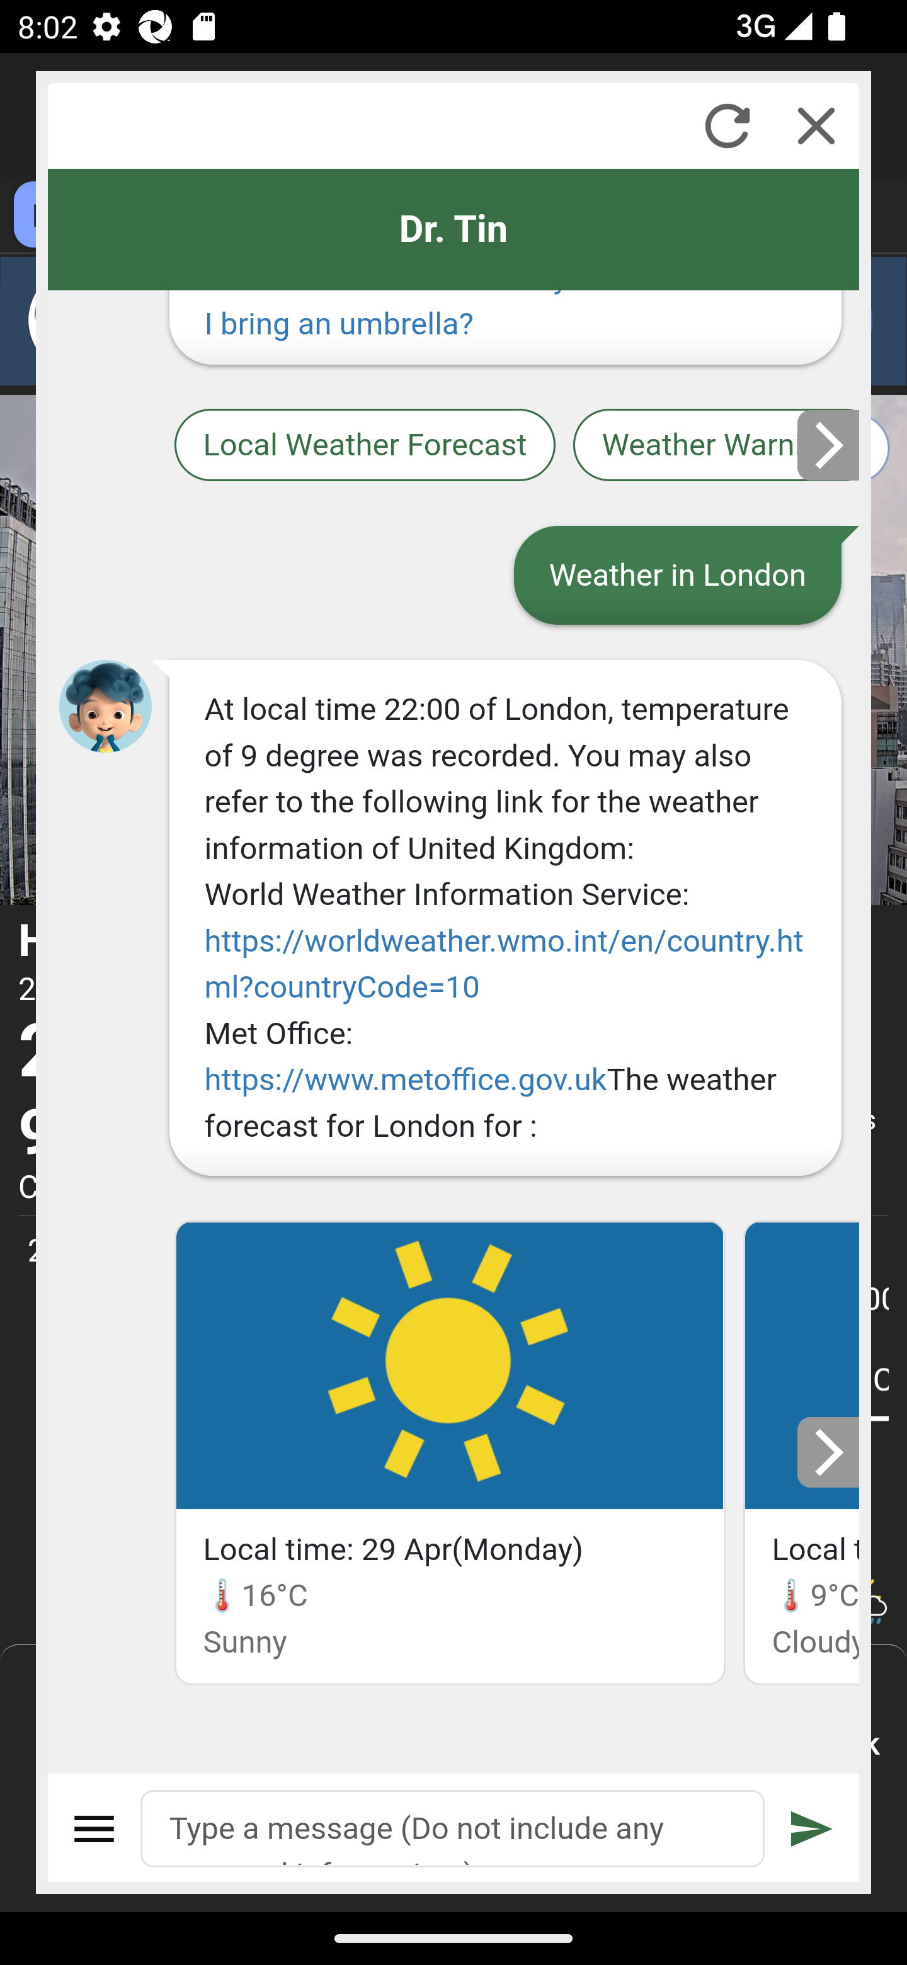 This screenshot has height=1965, width=907. What do you see at coordinates (727, 125) in the screenshot?
I see `Refresh` at bounding box center [727, 125].